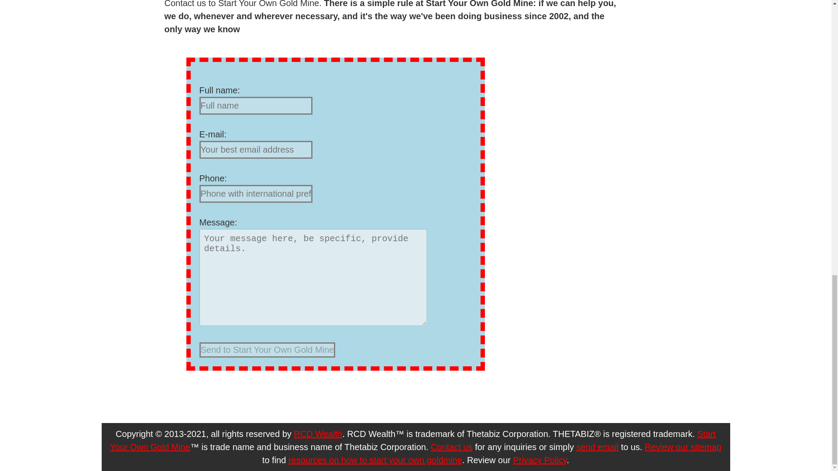 This screenshot has height=471, width=838. I want to click on resources on how to start your own goldmine, so click(375, 460).